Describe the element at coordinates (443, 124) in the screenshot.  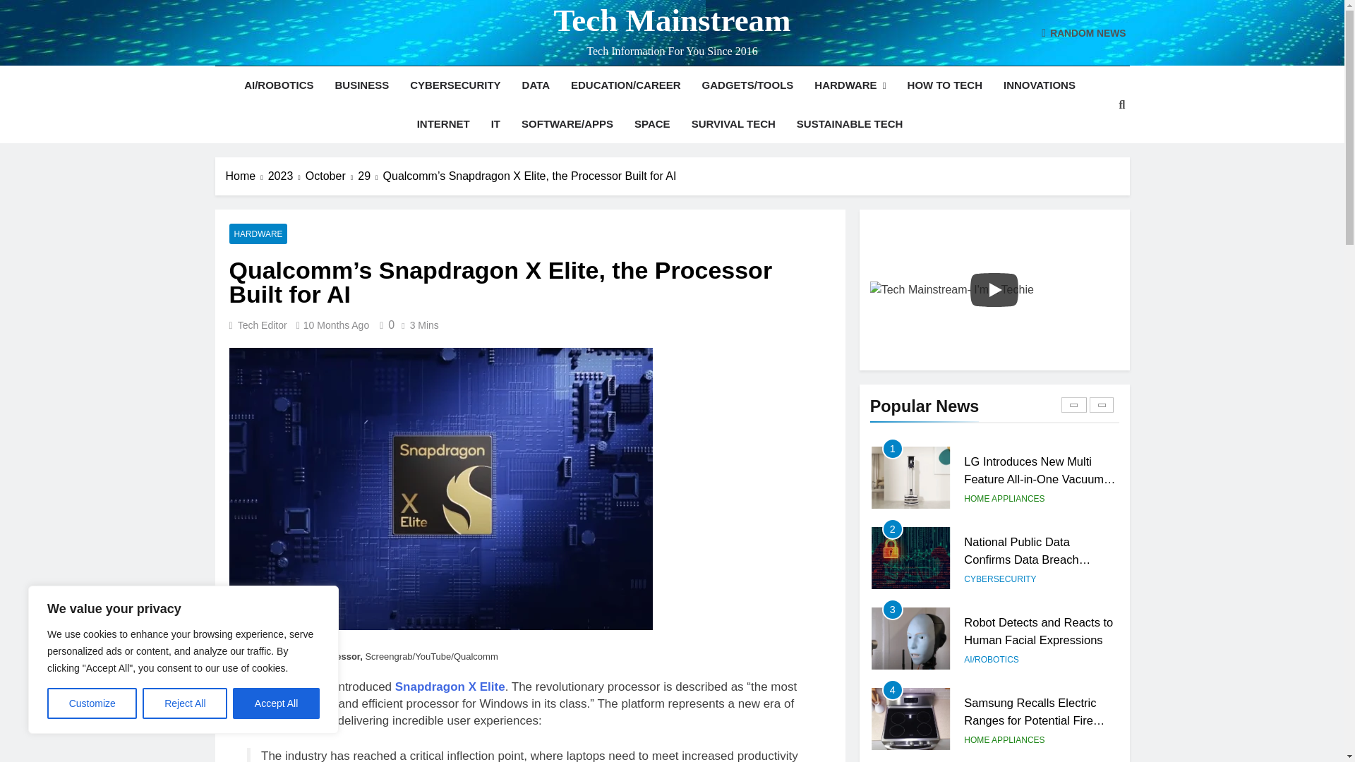
I see `INTERNET` at that location.